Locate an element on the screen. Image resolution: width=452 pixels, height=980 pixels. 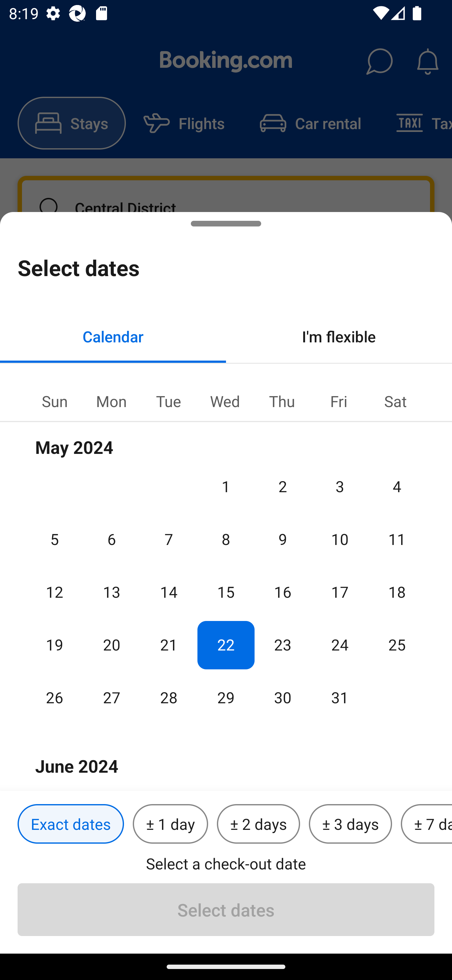
± 1 day is located at coordinates (170, 824).